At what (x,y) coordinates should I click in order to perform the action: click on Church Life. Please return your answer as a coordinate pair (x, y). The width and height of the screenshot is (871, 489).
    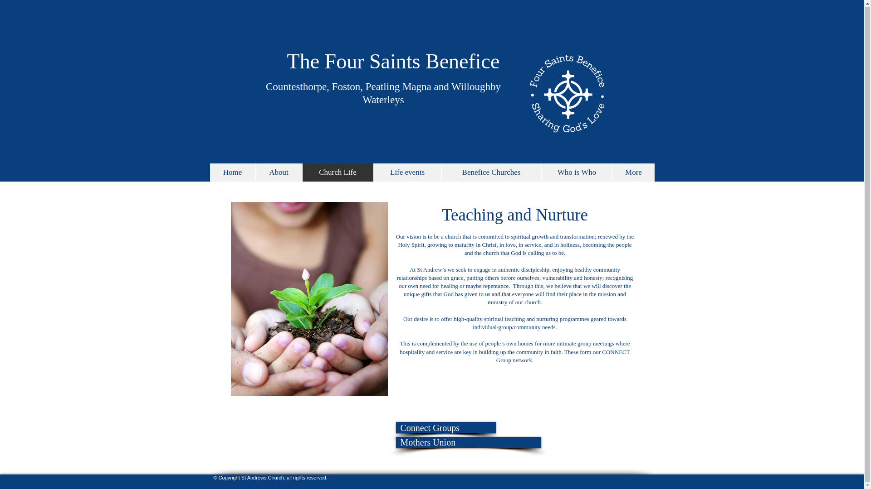
    Looking at the image, I should click on (338, 172).